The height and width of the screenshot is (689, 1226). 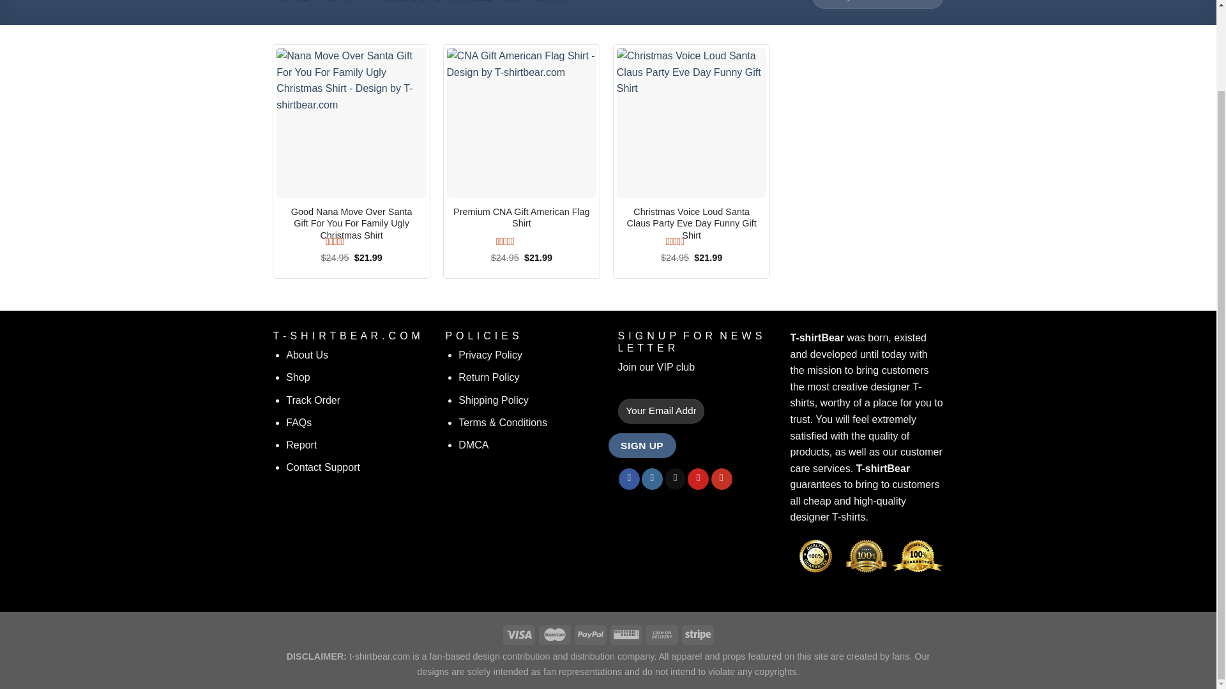 I want to click on Follow on Facebook, so click(x=630, y=478).